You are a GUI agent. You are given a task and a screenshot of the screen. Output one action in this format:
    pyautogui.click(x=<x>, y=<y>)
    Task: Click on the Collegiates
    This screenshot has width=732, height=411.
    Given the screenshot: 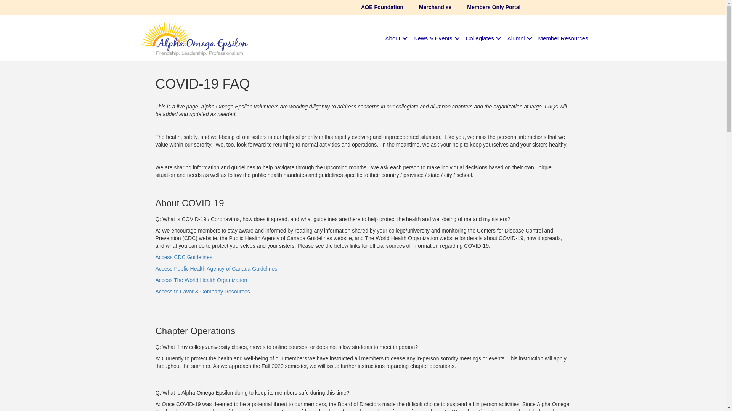 What is the action you would take?
    pyautogui.click(x=483, y=38)
    